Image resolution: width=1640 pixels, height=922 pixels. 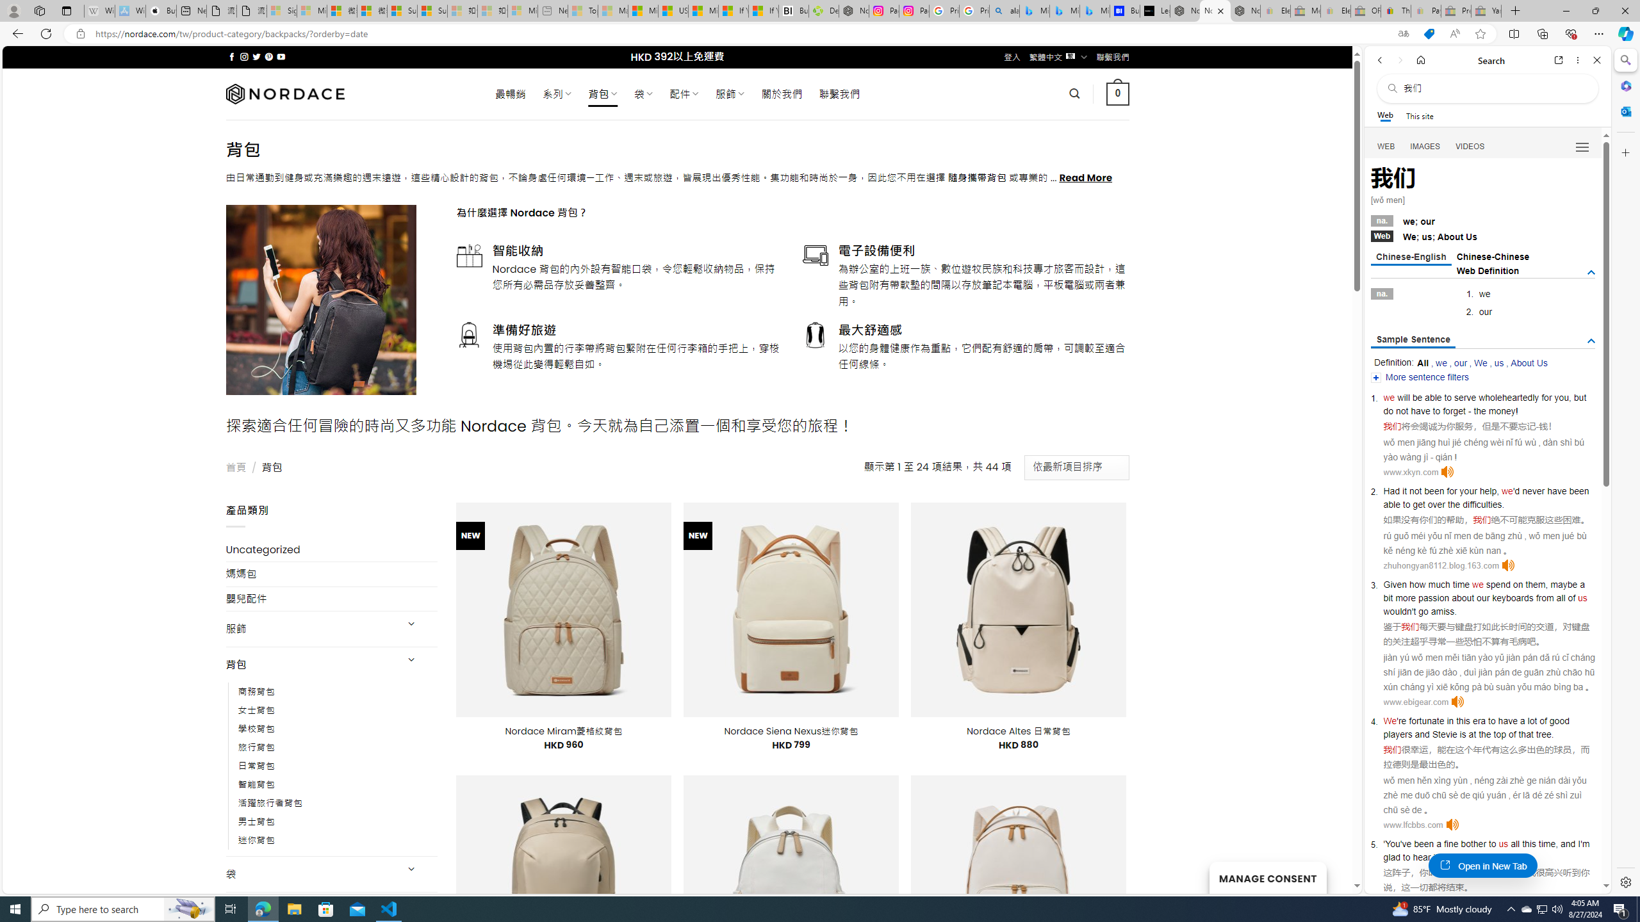 What do you see at coordinates (281, 11) in the screenshot?
I see `Sign in to your Microsoft account - Sleeping` at bounding box center [281, 11].